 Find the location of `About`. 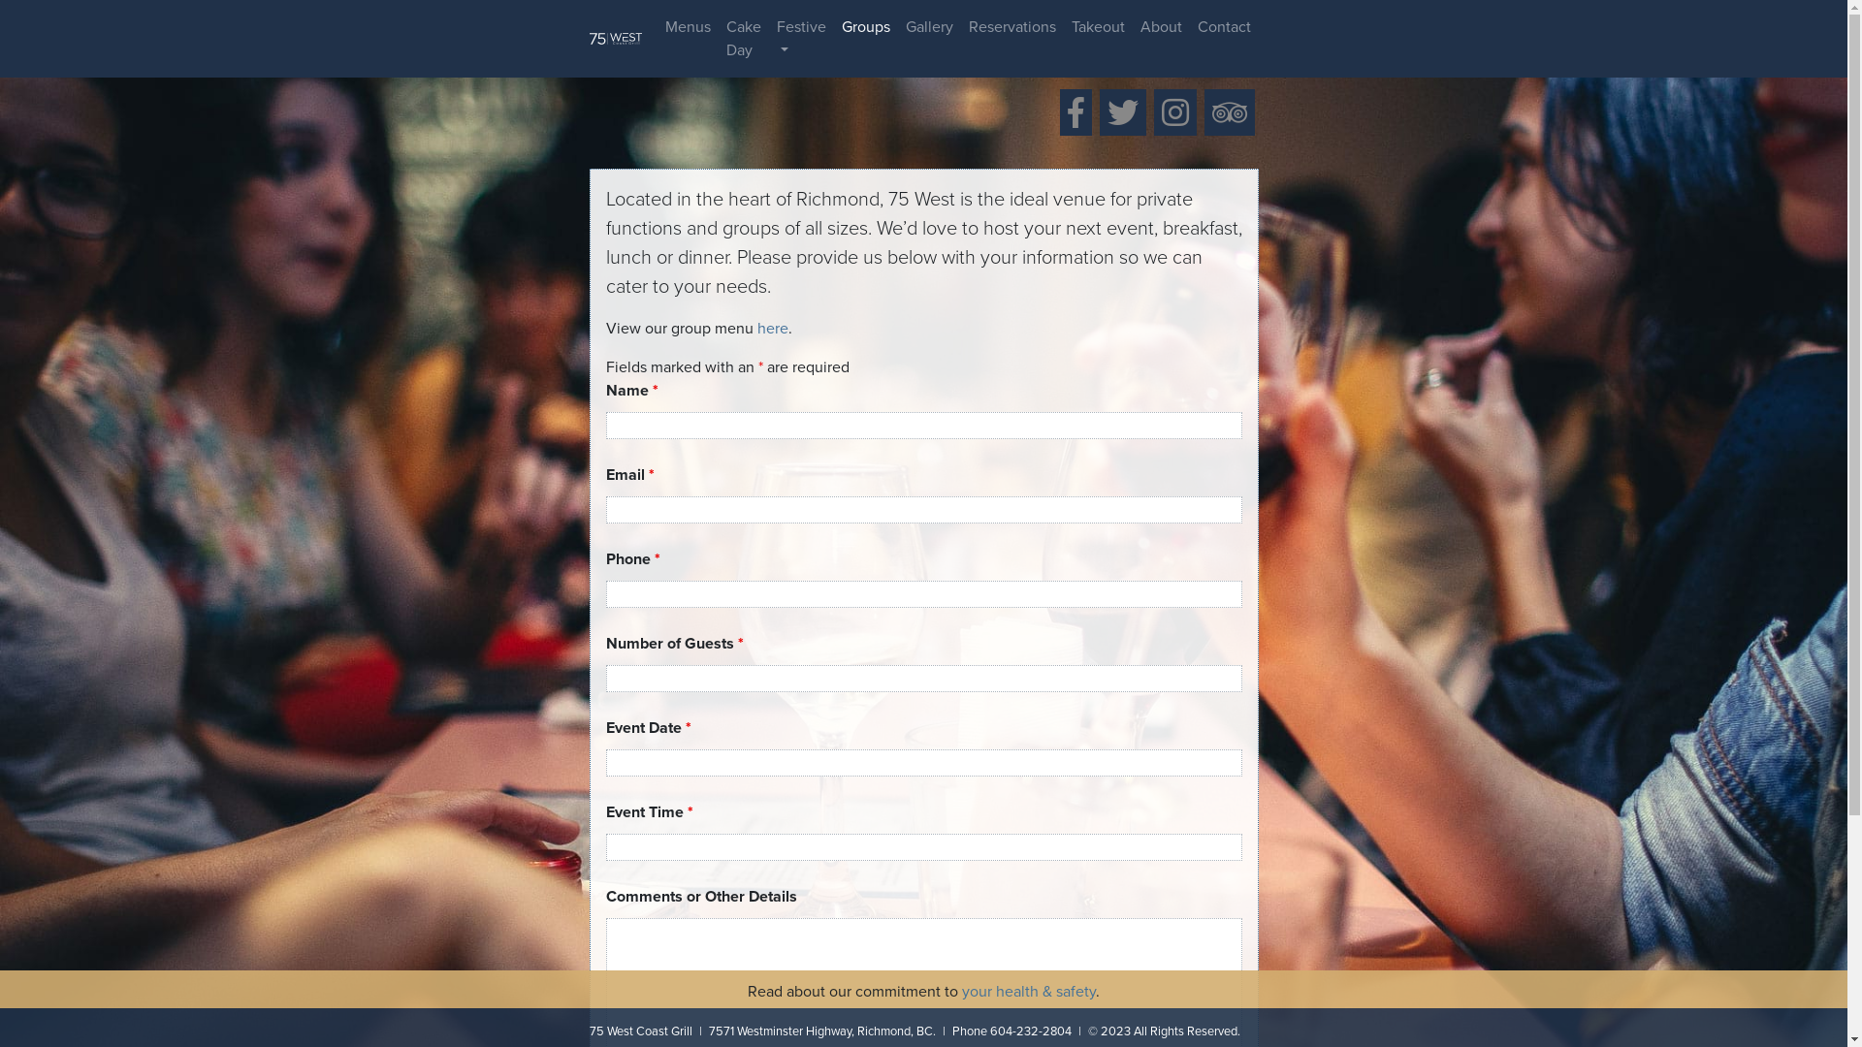

About is located at coordinates (1162, 27).